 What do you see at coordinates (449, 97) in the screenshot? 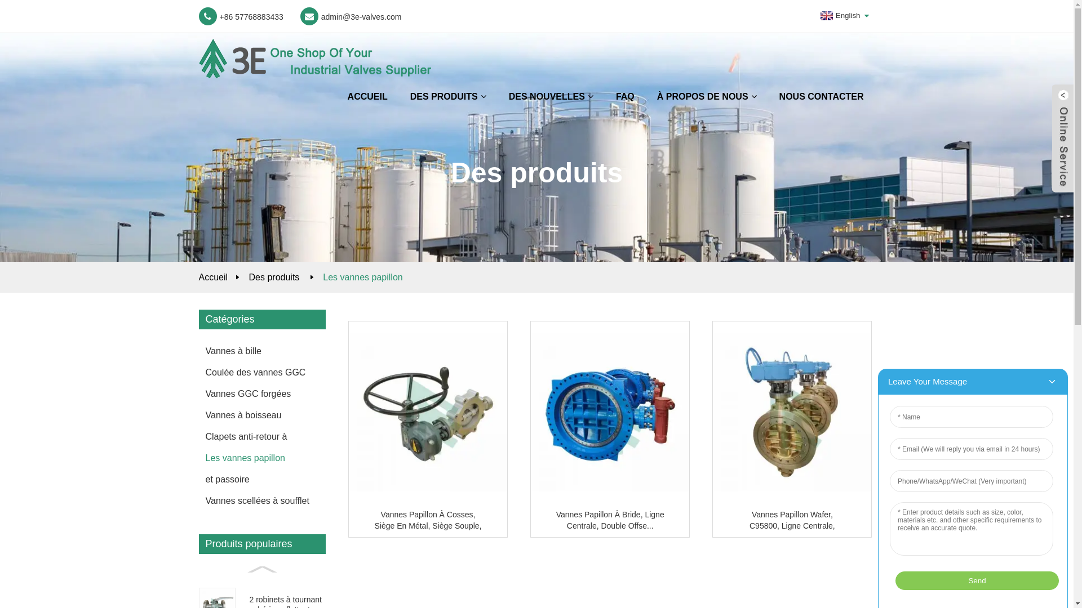
I see `DES PRODUITS` at bounding box center [449, 97].